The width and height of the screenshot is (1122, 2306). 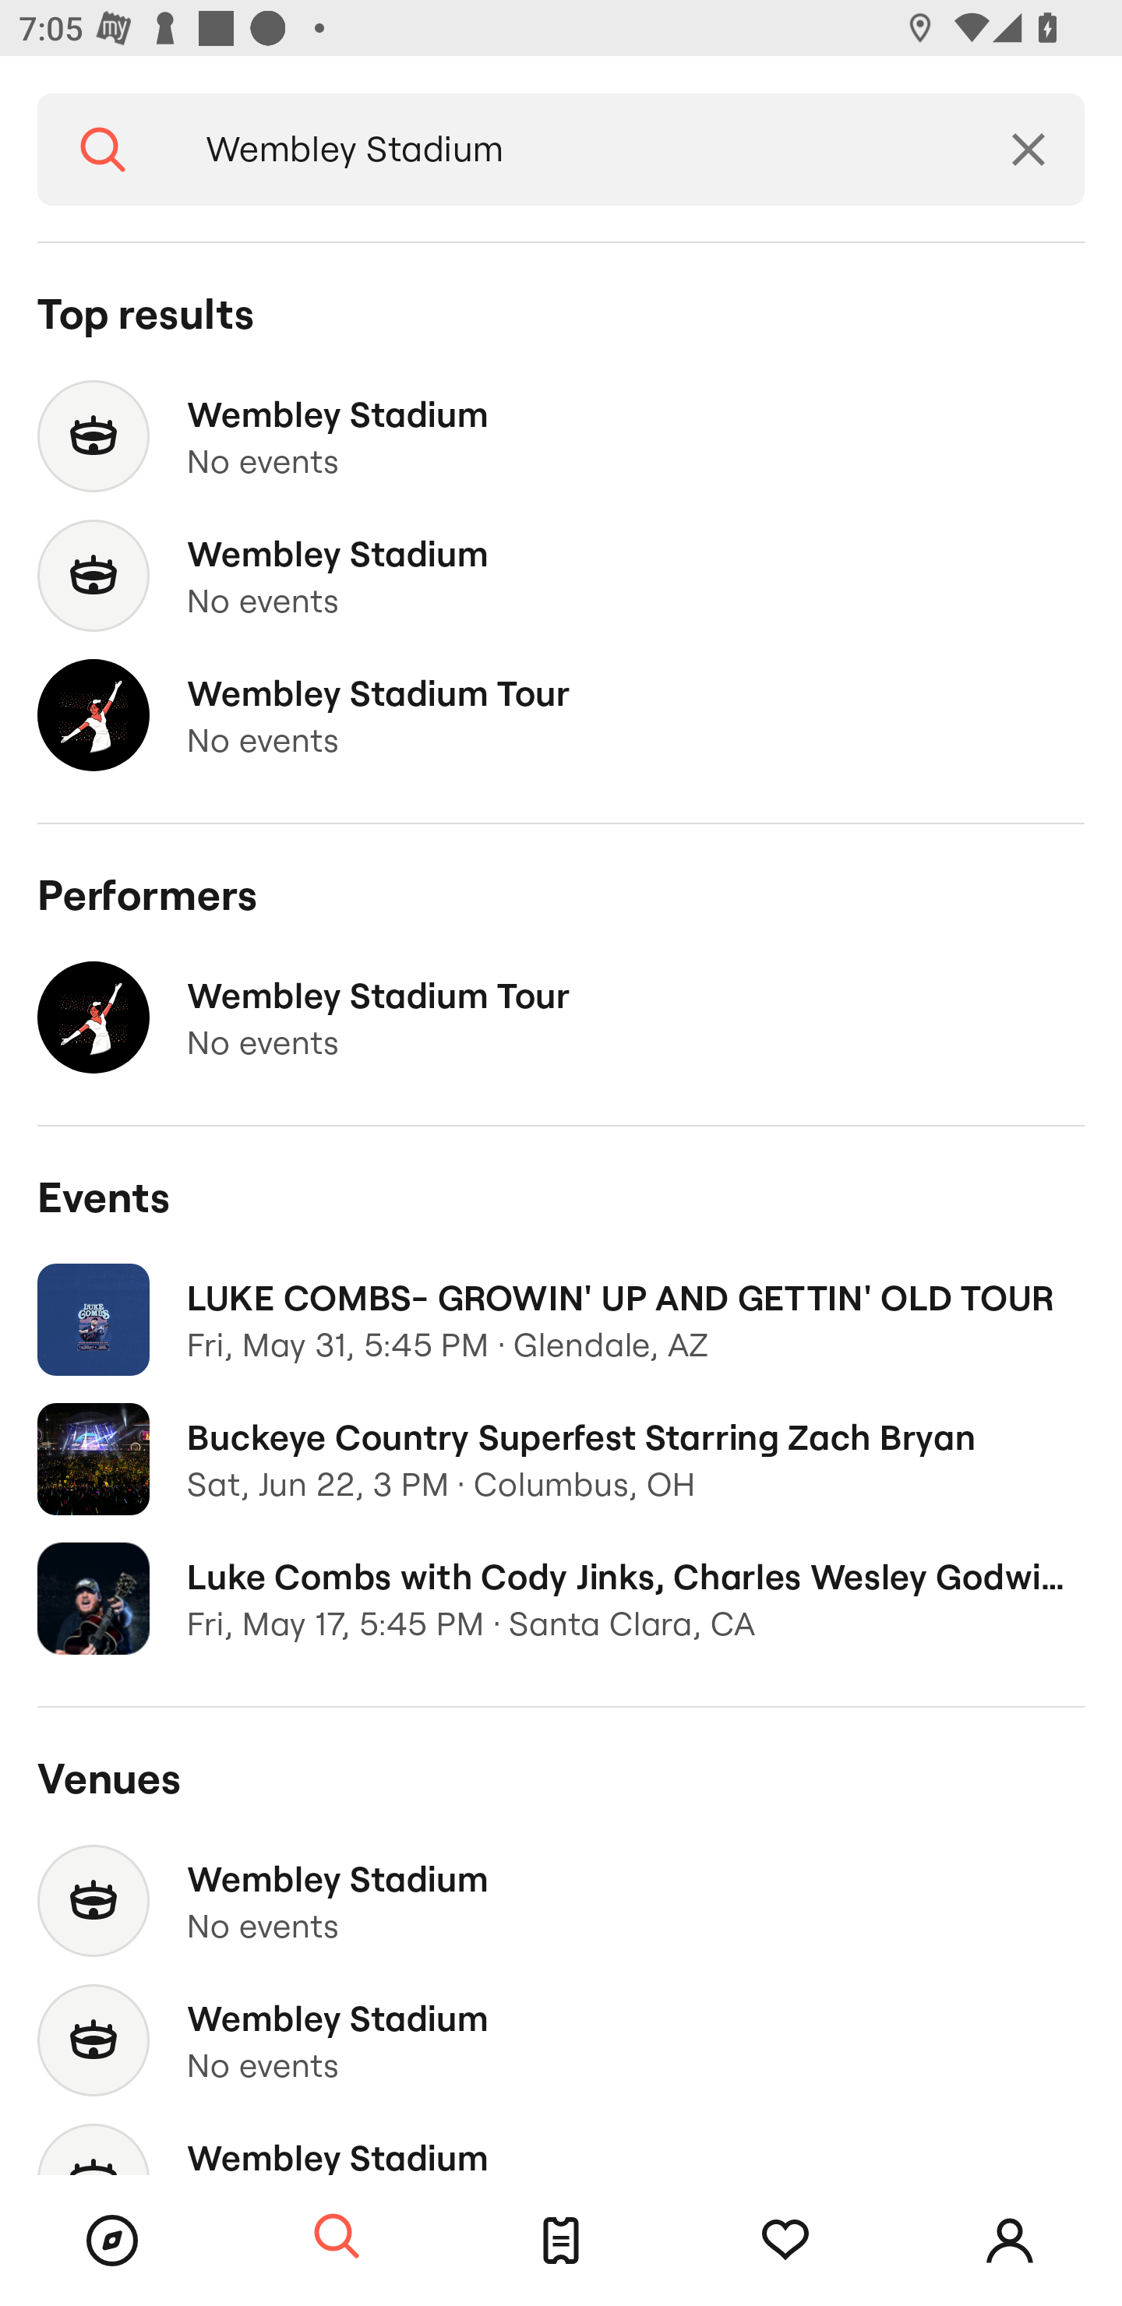 What do you see at coordinates (103, 150) in the screenshot?
I see `Search` at bounding box center [103, 150].